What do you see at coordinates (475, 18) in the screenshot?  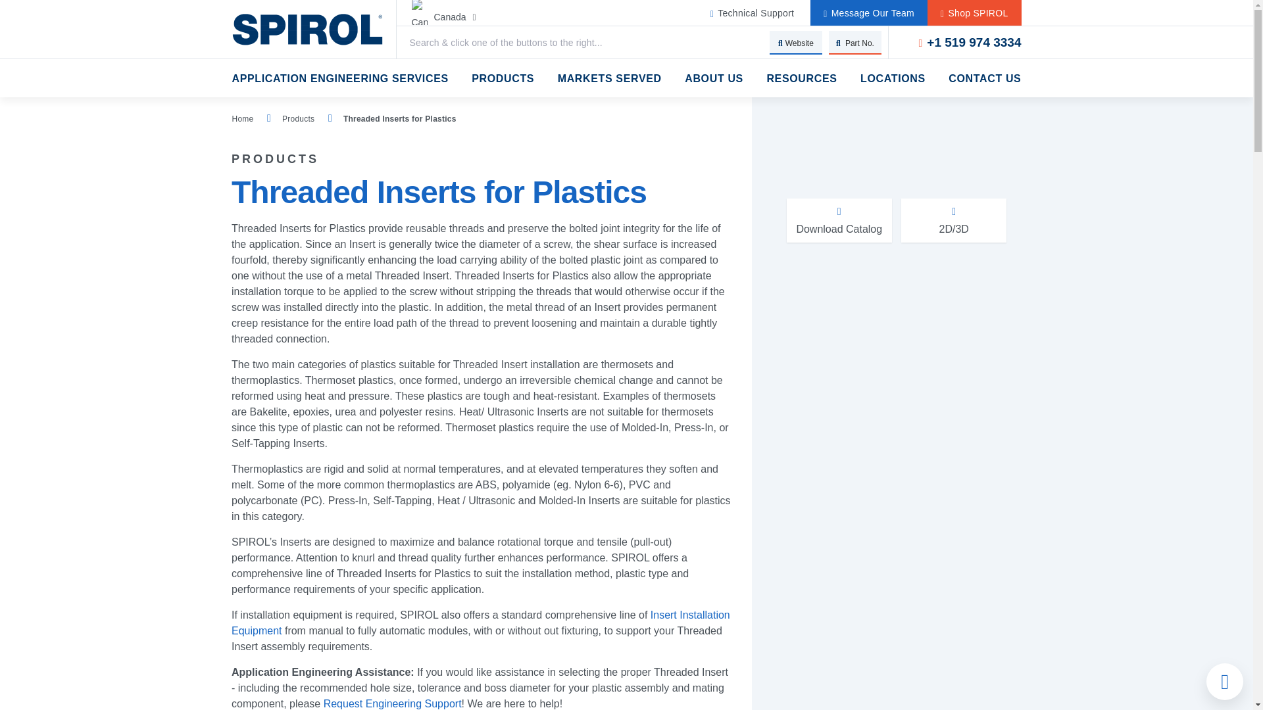 I see `Canada` at bounding box center [475, 18].